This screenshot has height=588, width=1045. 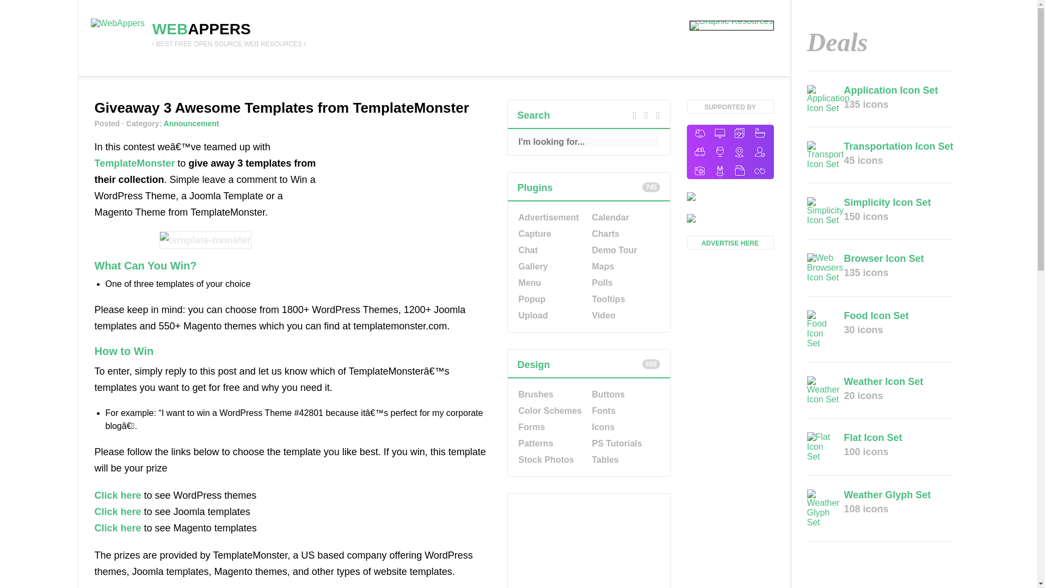 I want to click on Dreamtemplate, so click(x=730, y=197).